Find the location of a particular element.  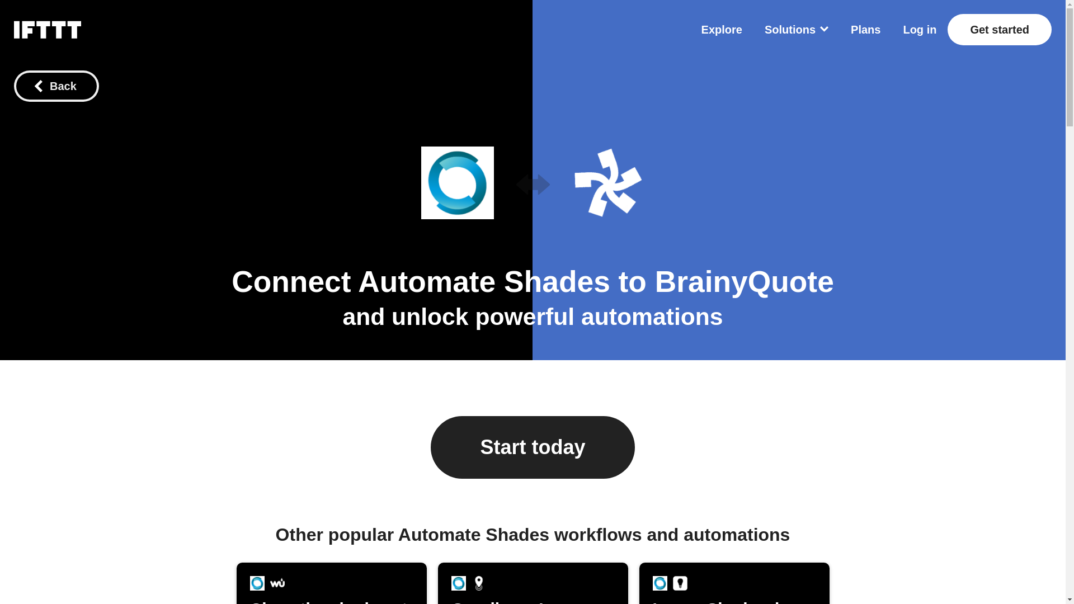

Automate Shades is located at coordinates (256, 583).